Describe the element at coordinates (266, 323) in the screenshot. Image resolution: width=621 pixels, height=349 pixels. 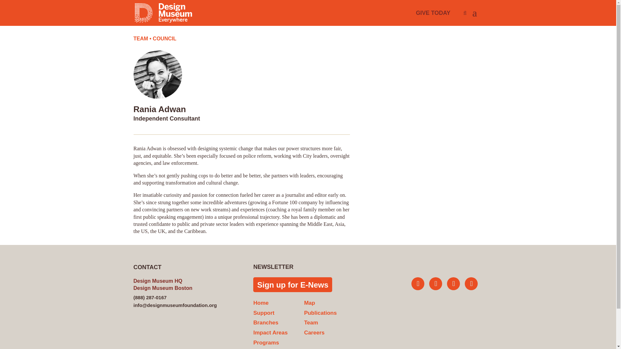
I see `Branches` at that location.